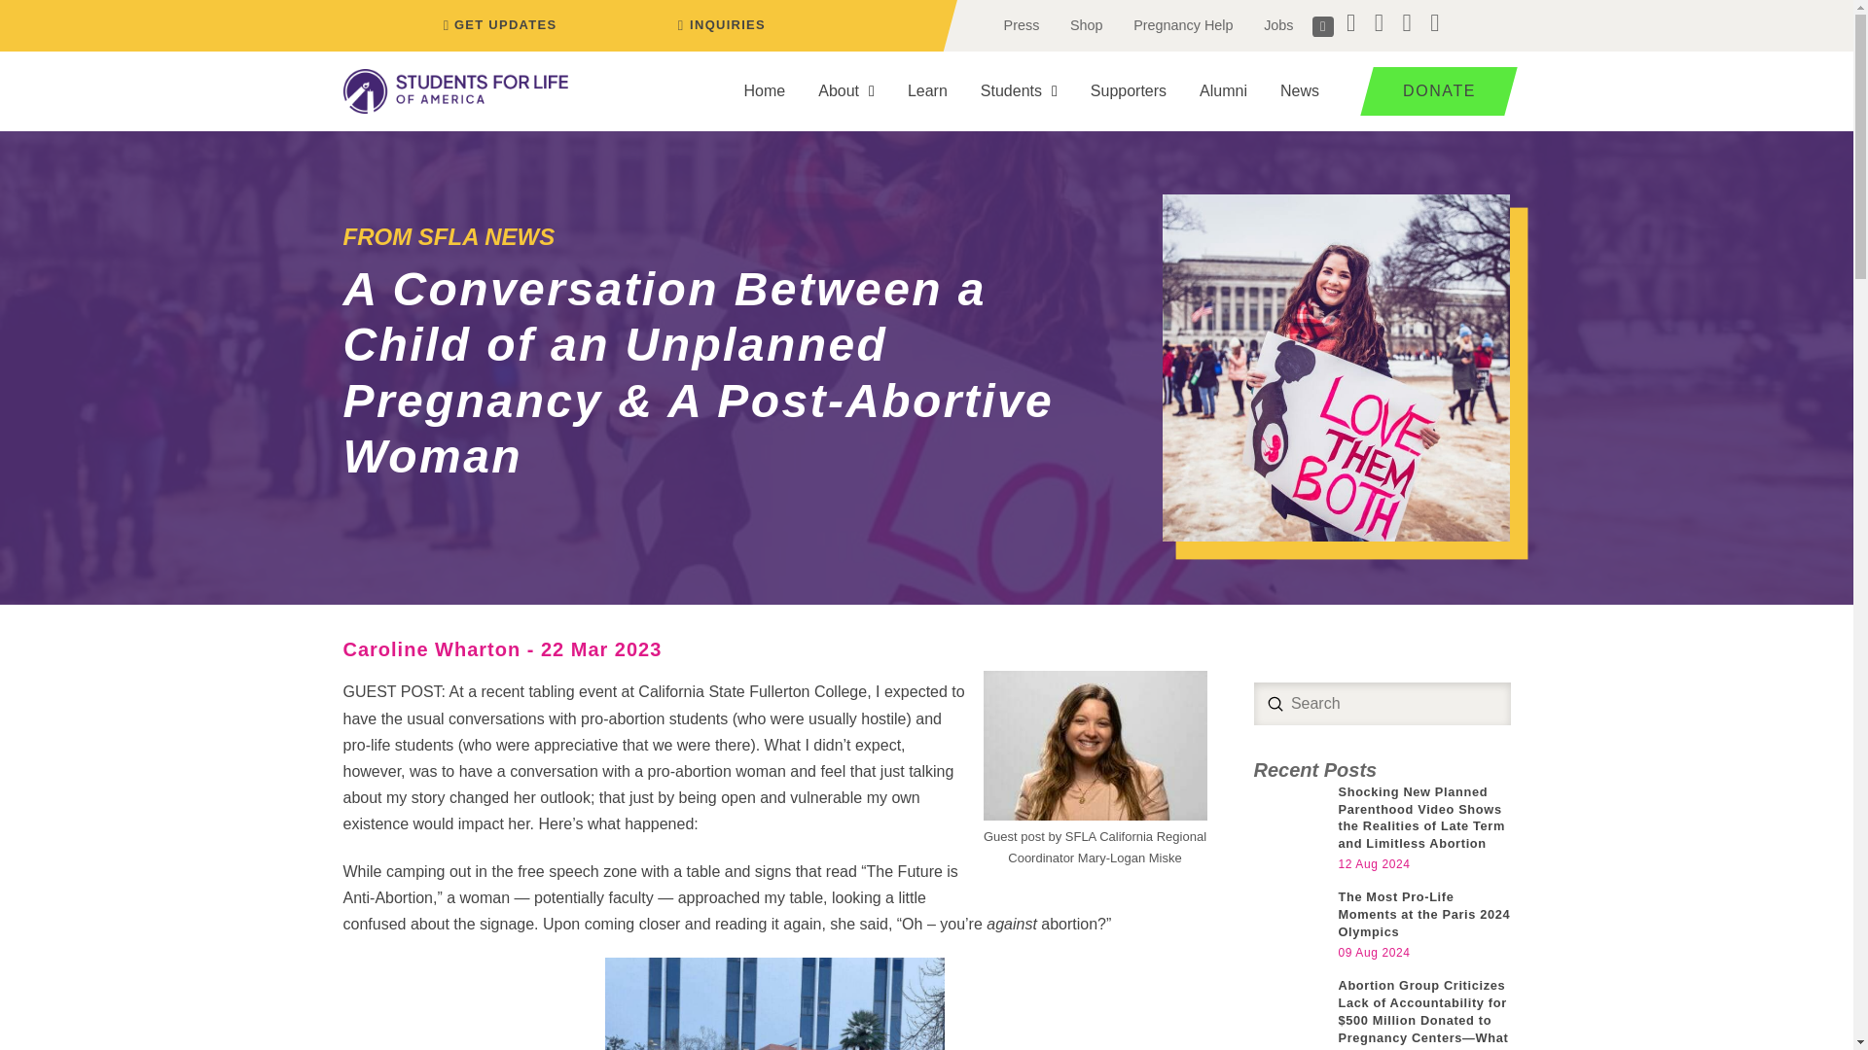  What do you see at coordinates (765, 91) in the screenshot?
I see `Home` at bounding box center [765, 91].